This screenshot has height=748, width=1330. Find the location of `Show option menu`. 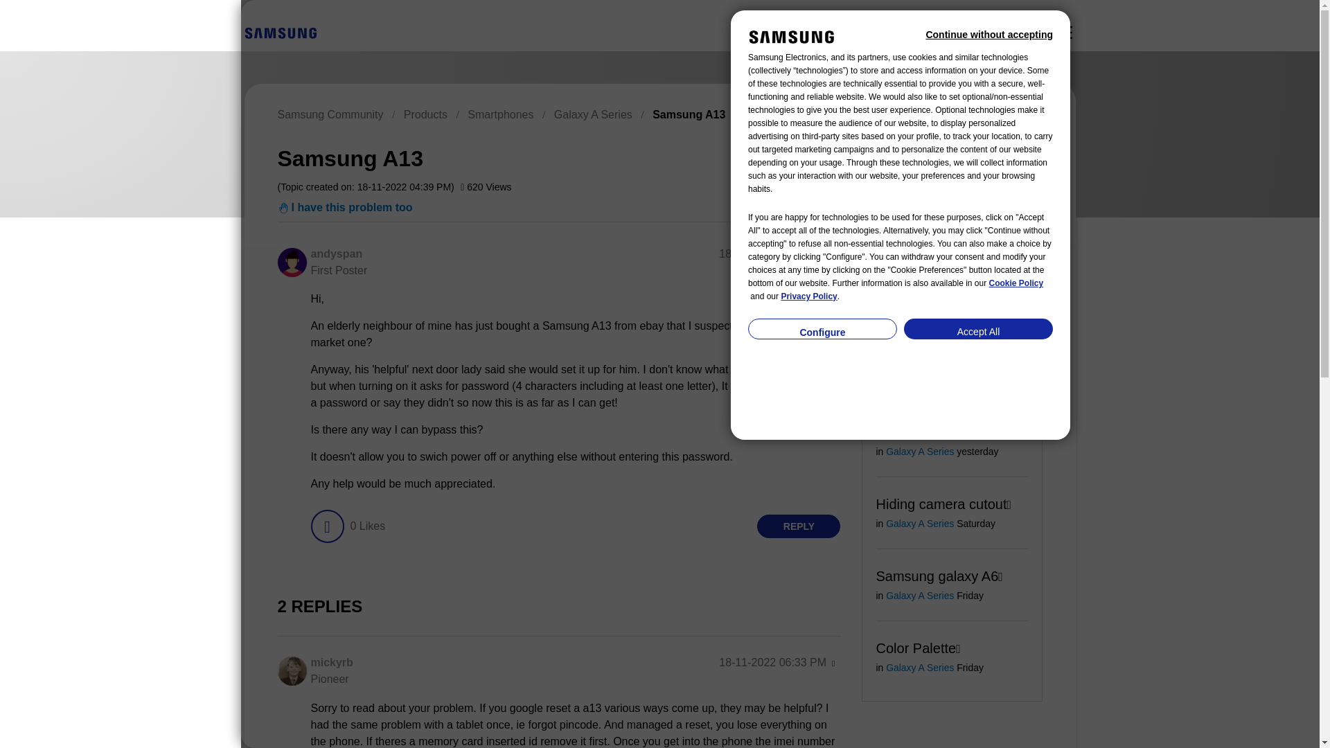

Show option menu is located at coordinates (979, 156).